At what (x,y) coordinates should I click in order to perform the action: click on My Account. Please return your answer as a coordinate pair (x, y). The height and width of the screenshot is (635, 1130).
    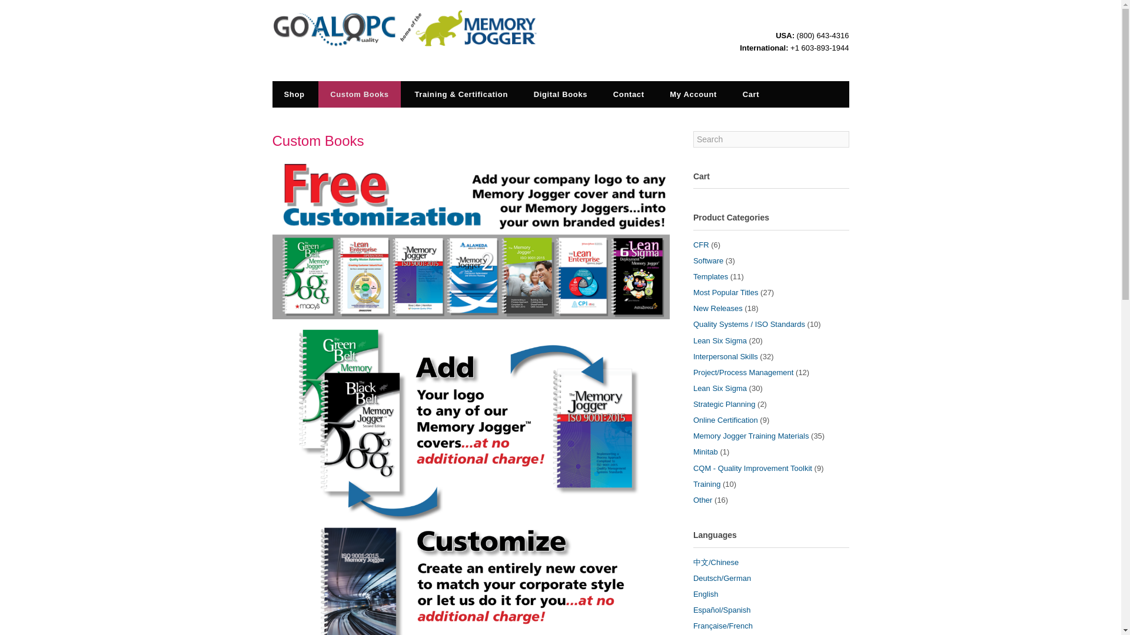
    Looking at the image, I should click on (693, 94).